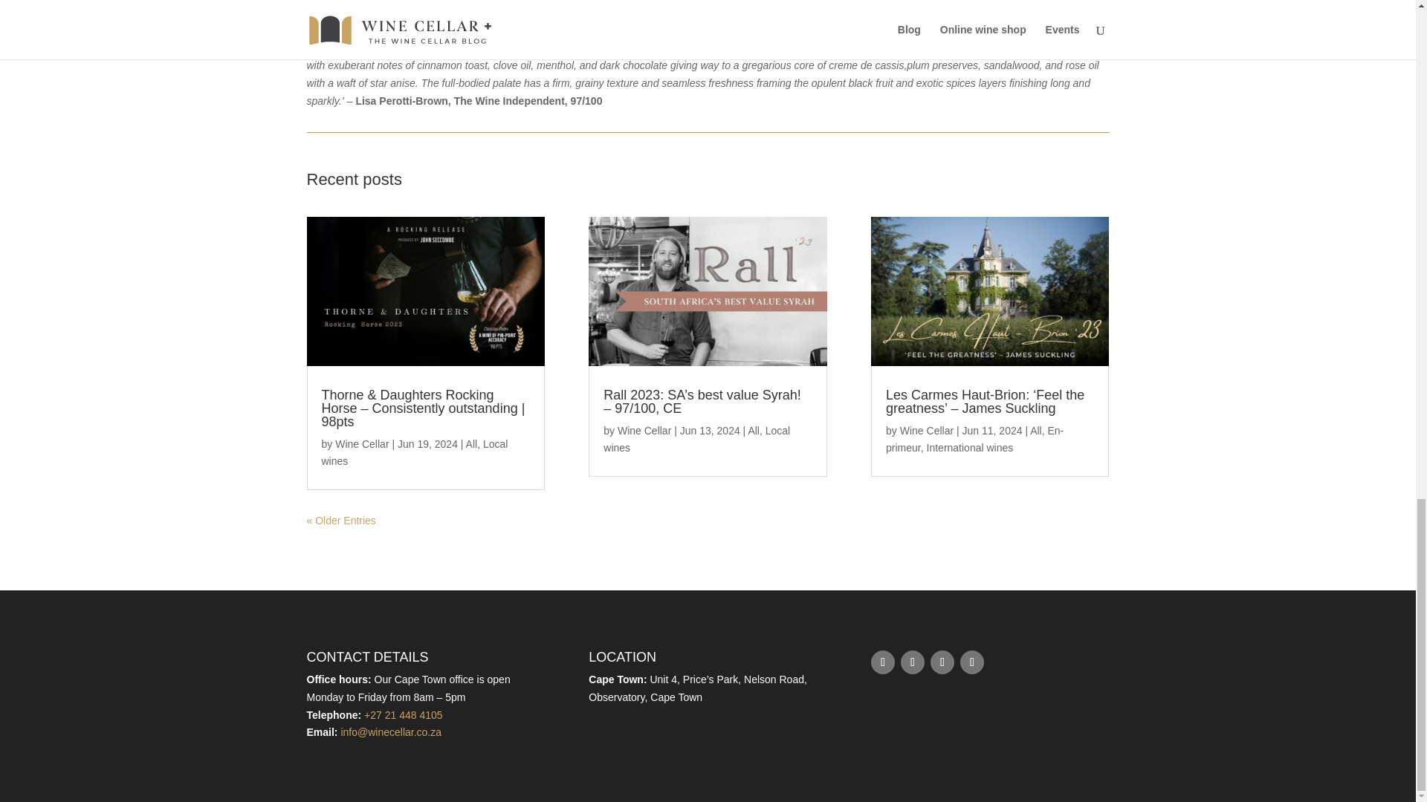 This screenshot has width=1427, height=802. I want to click on Follow on Twitter, so click(913, 662).